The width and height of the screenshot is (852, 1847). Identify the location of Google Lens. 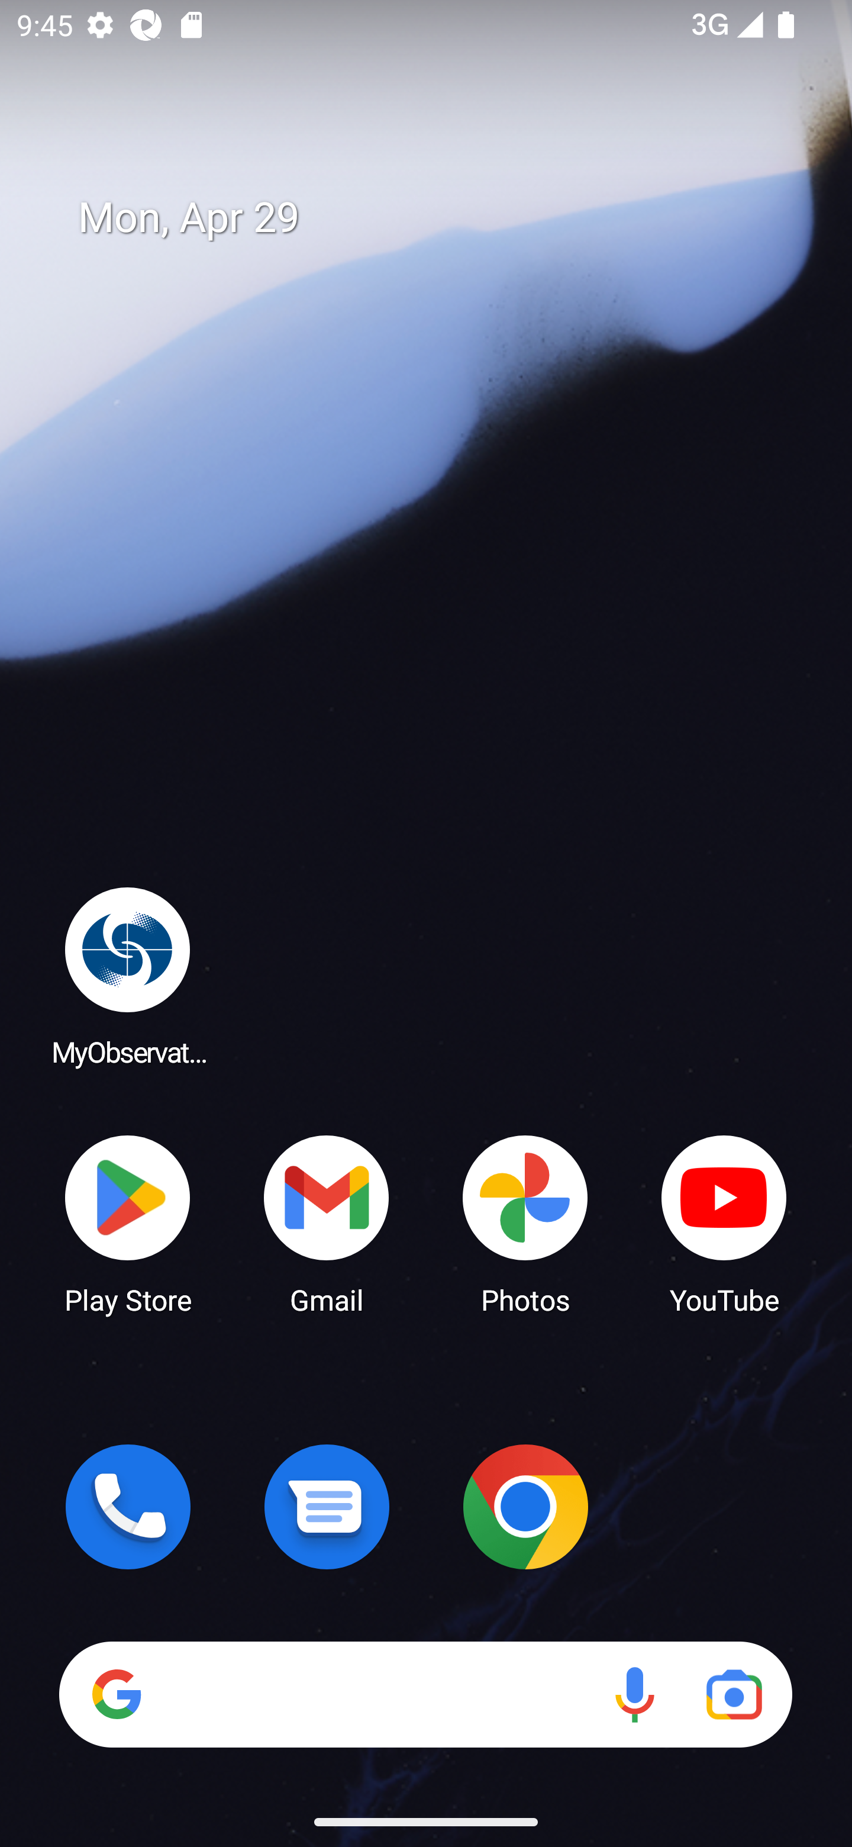
(734, 1694).